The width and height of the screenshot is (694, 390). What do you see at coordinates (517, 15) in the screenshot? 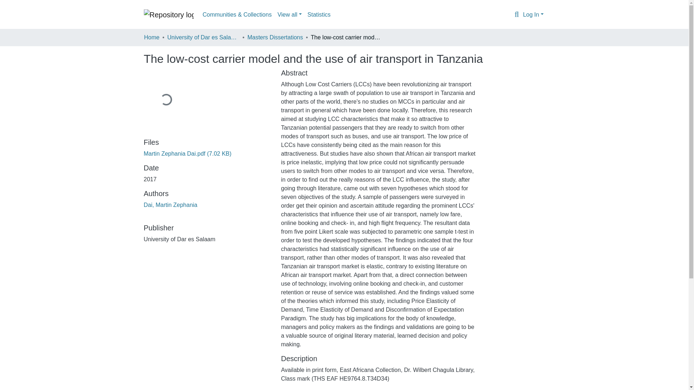
I see `Search` at bounding box center [517, 15].